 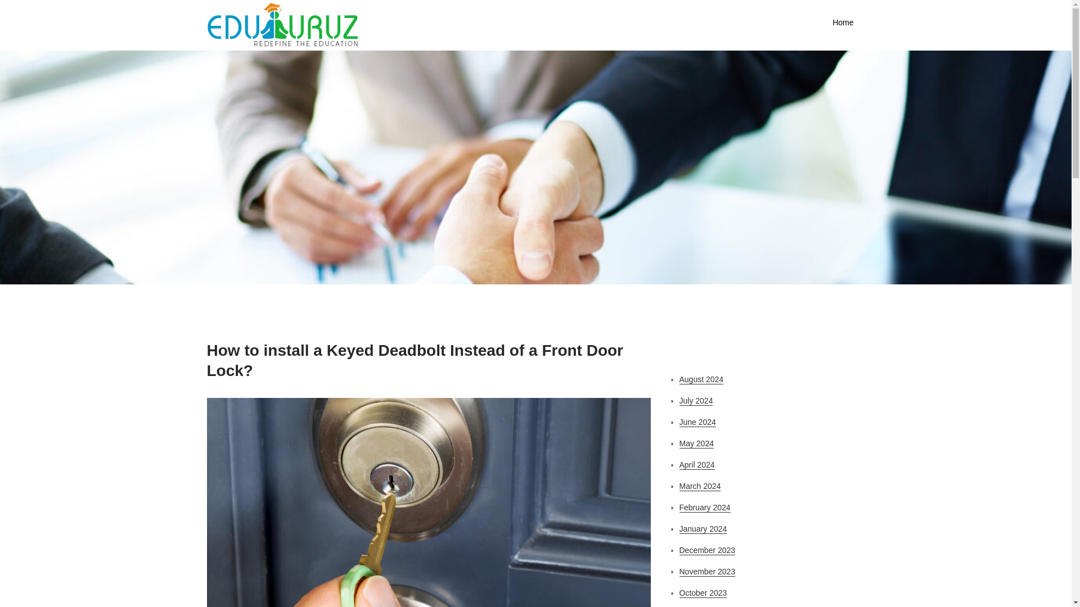 I want to click on March 2024, so click(x=700, y=486).